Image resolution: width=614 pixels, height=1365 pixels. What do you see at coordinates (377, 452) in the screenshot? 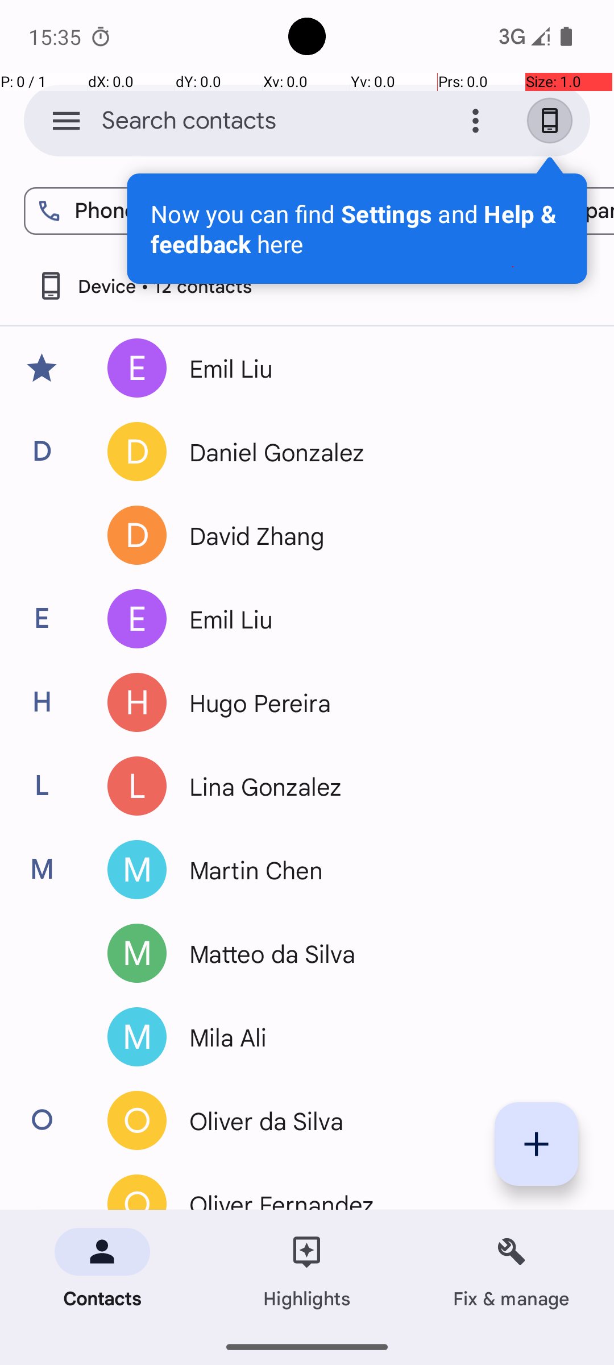
I see `Daniel Gonzalez` at bounding box center [377, 452].